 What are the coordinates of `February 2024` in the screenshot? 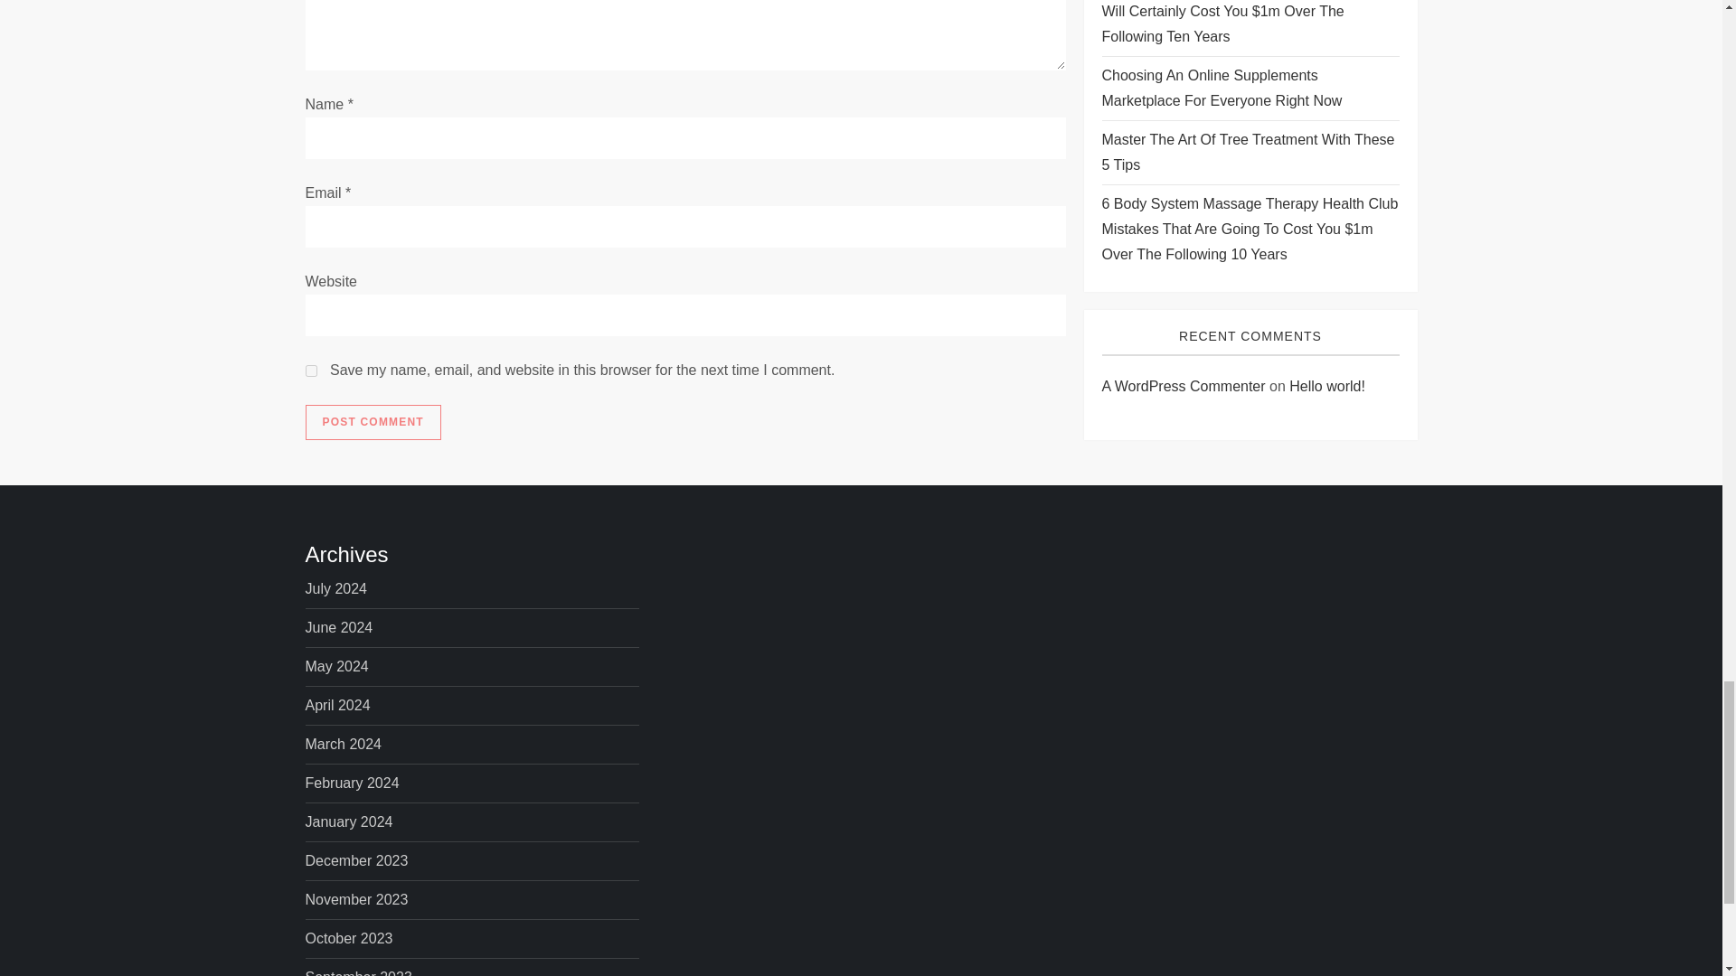 It's located at (352, 784).